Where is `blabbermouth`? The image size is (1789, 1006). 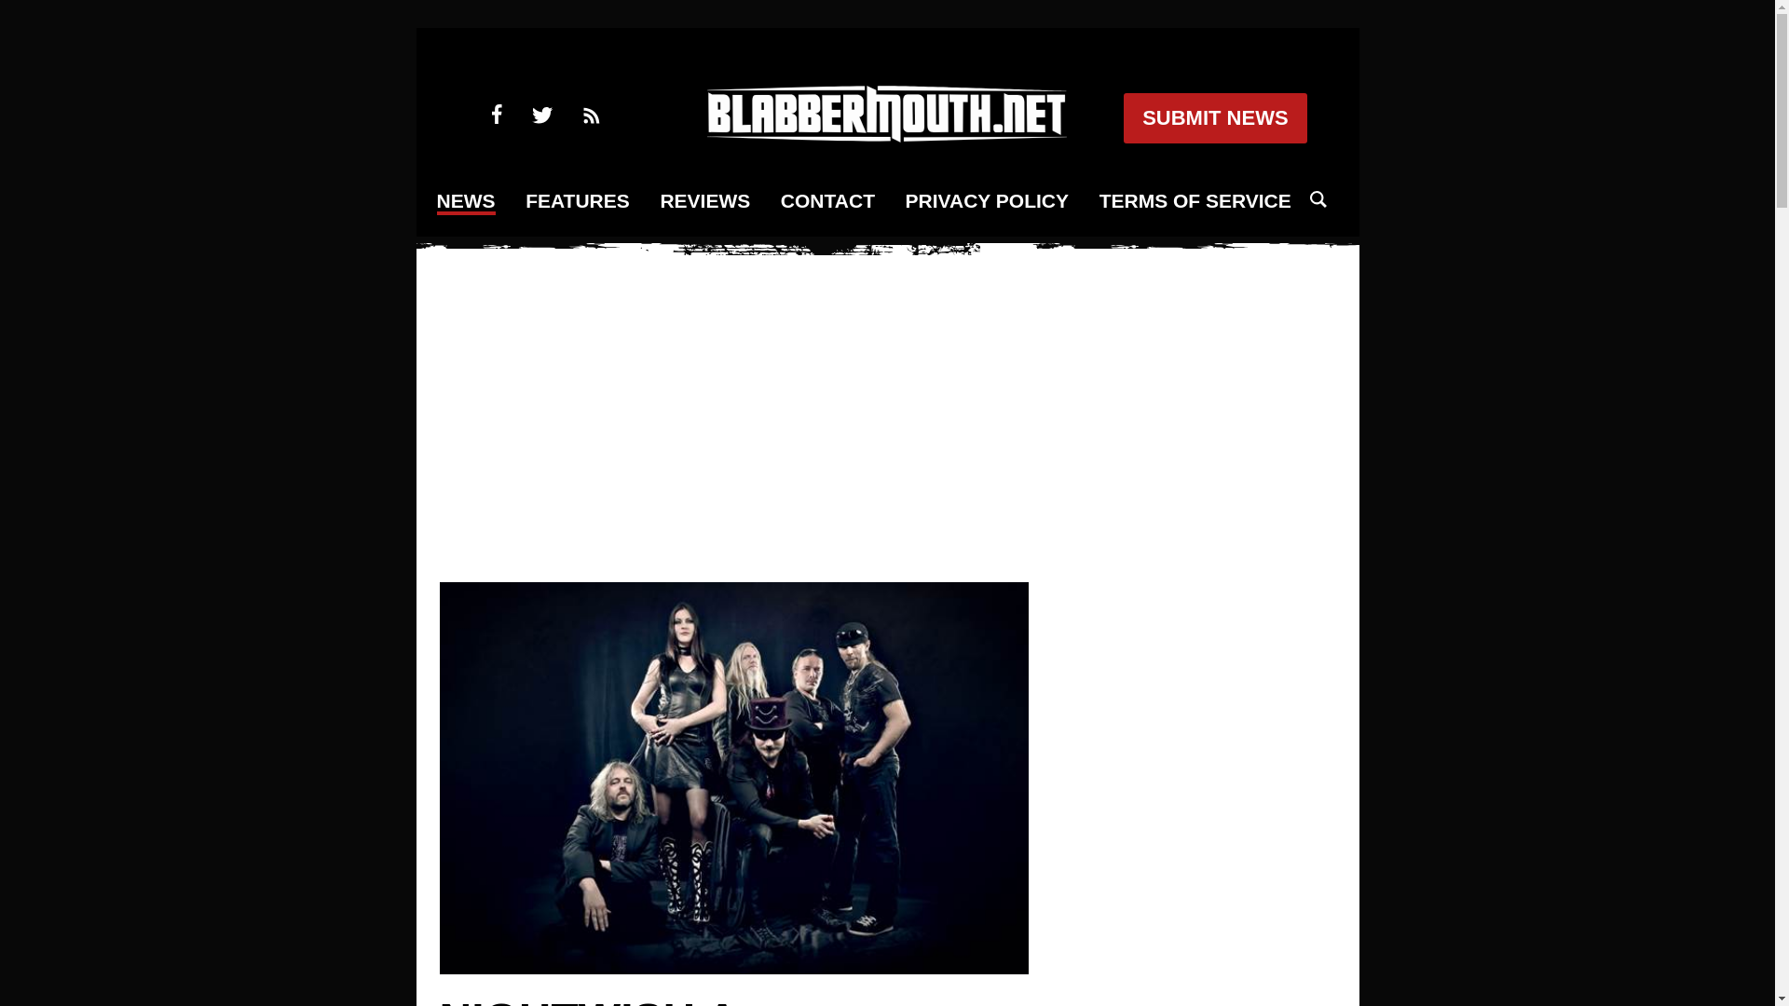 blabbermouth is located at coordinates (886, 136).